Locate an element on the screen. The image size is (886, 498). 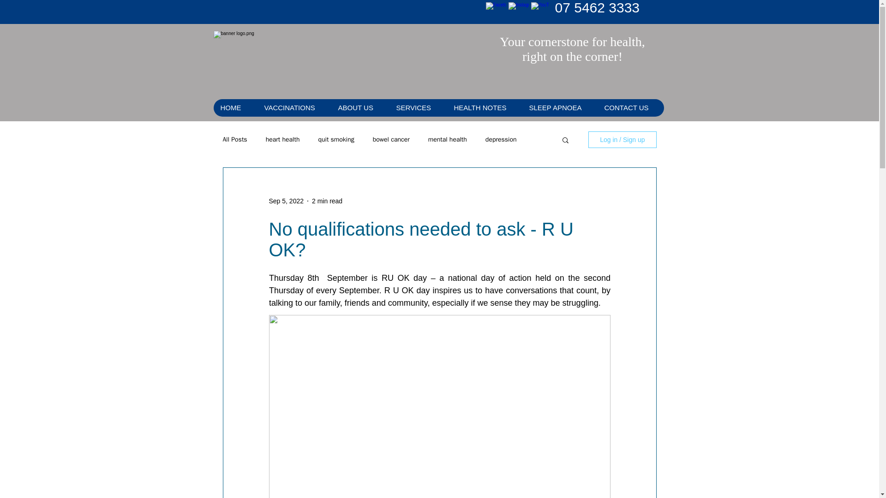
CONTACT US is located at coordinates (630, 107).